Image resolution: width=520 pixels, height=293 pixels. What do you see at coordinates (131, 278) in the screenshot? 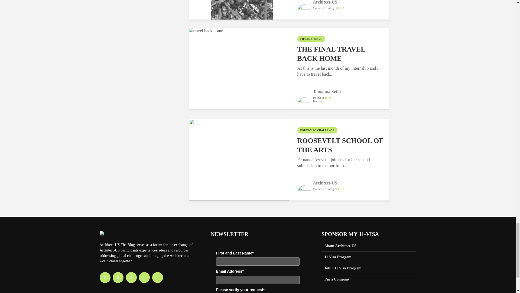
I see `Linkedin` at bounding box center [131, 278].